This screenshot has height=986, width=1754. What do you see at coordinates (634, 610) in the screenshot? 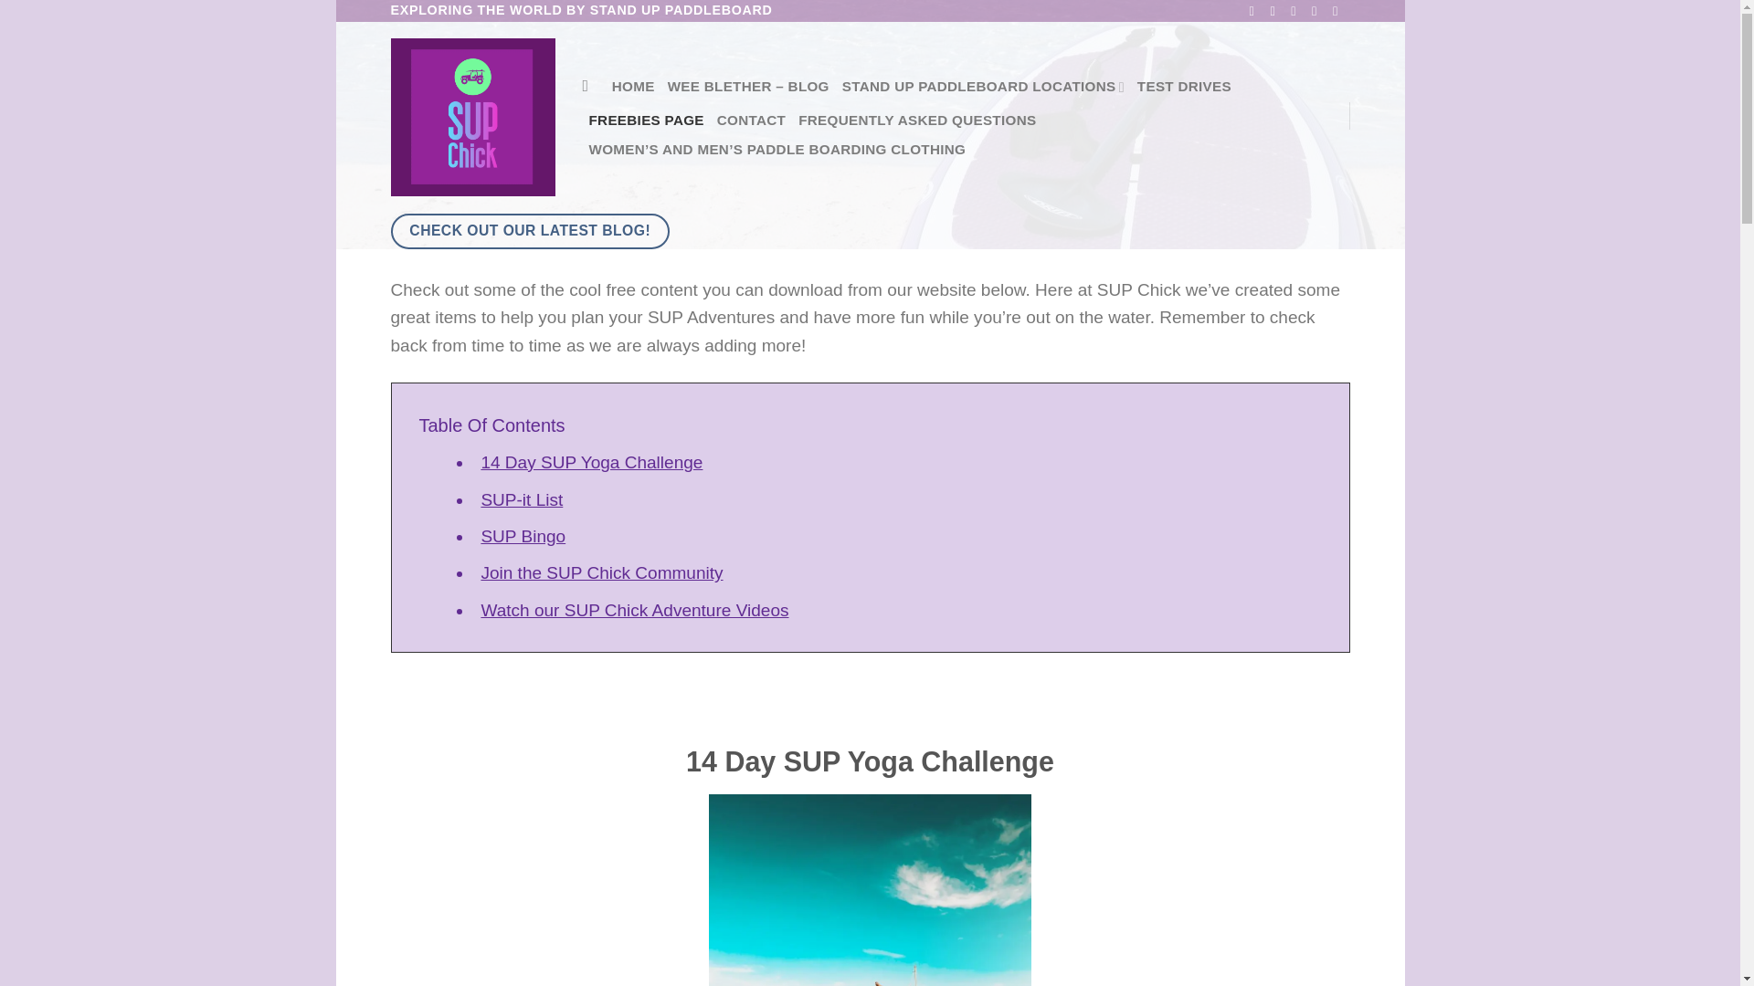
I see `Watch our SUP Chick Adventure Videos` at bounding box center [634, 610].